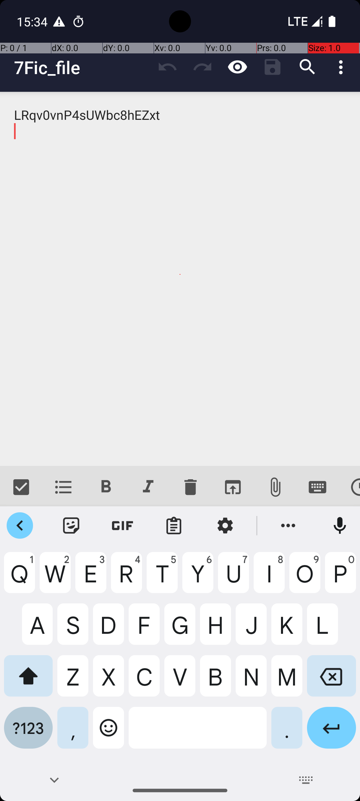 The height and width of the screenshot is (801, 360). I want to click on V, so click(180, 681).